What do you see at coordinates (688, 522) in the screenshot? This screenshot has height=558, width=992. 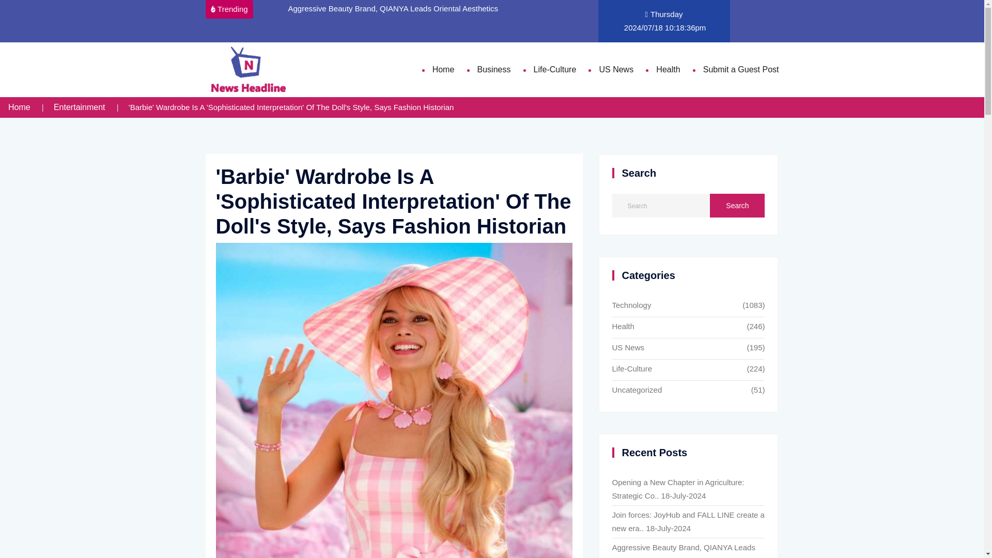 I see `Join forces: JoyHub and FALL LINE create a new era..` at bounding box center [688, 522].